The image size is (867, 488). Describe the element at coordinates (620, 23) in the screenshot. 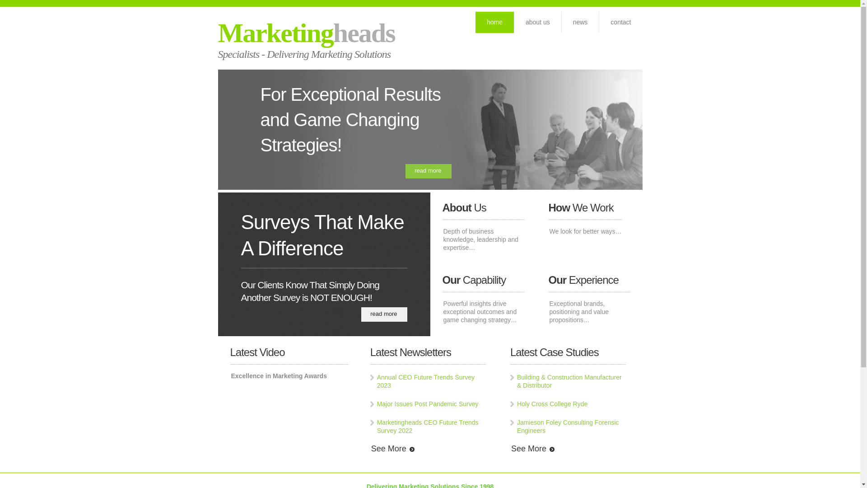

I see `contact` at that location.